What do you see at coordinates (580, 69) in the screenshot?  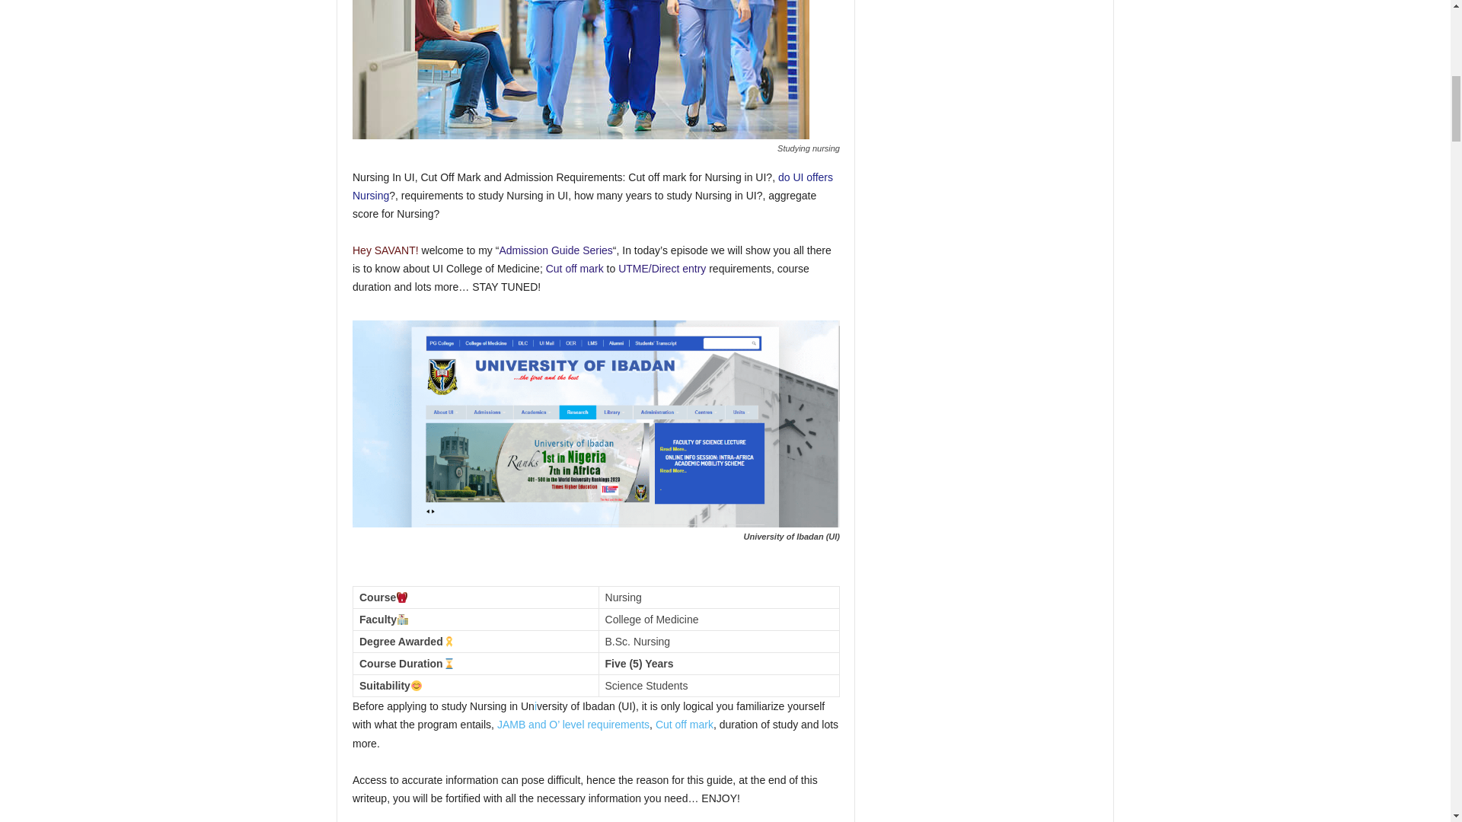 I see `Nursing` at bounding box center [580, 69].